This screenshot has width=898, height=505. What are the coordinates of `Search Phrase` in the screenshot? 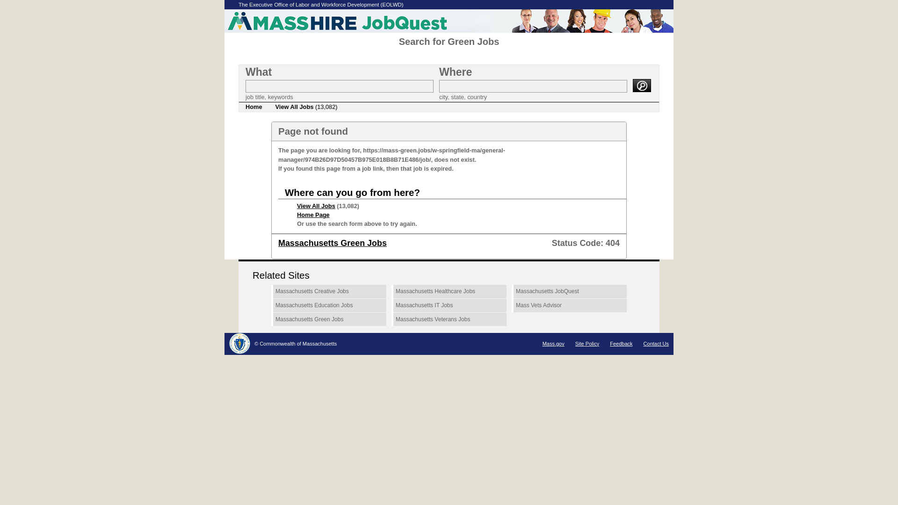 It's located at (340, 86).